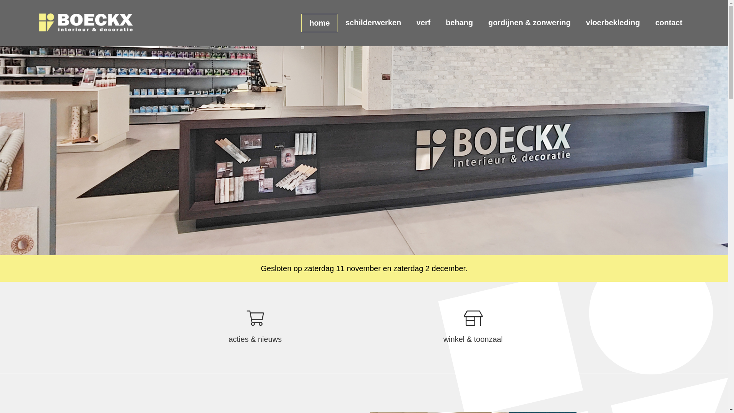  Describe the element at coordinates (669, 23) in the screenshot. I see `contact` at that location.